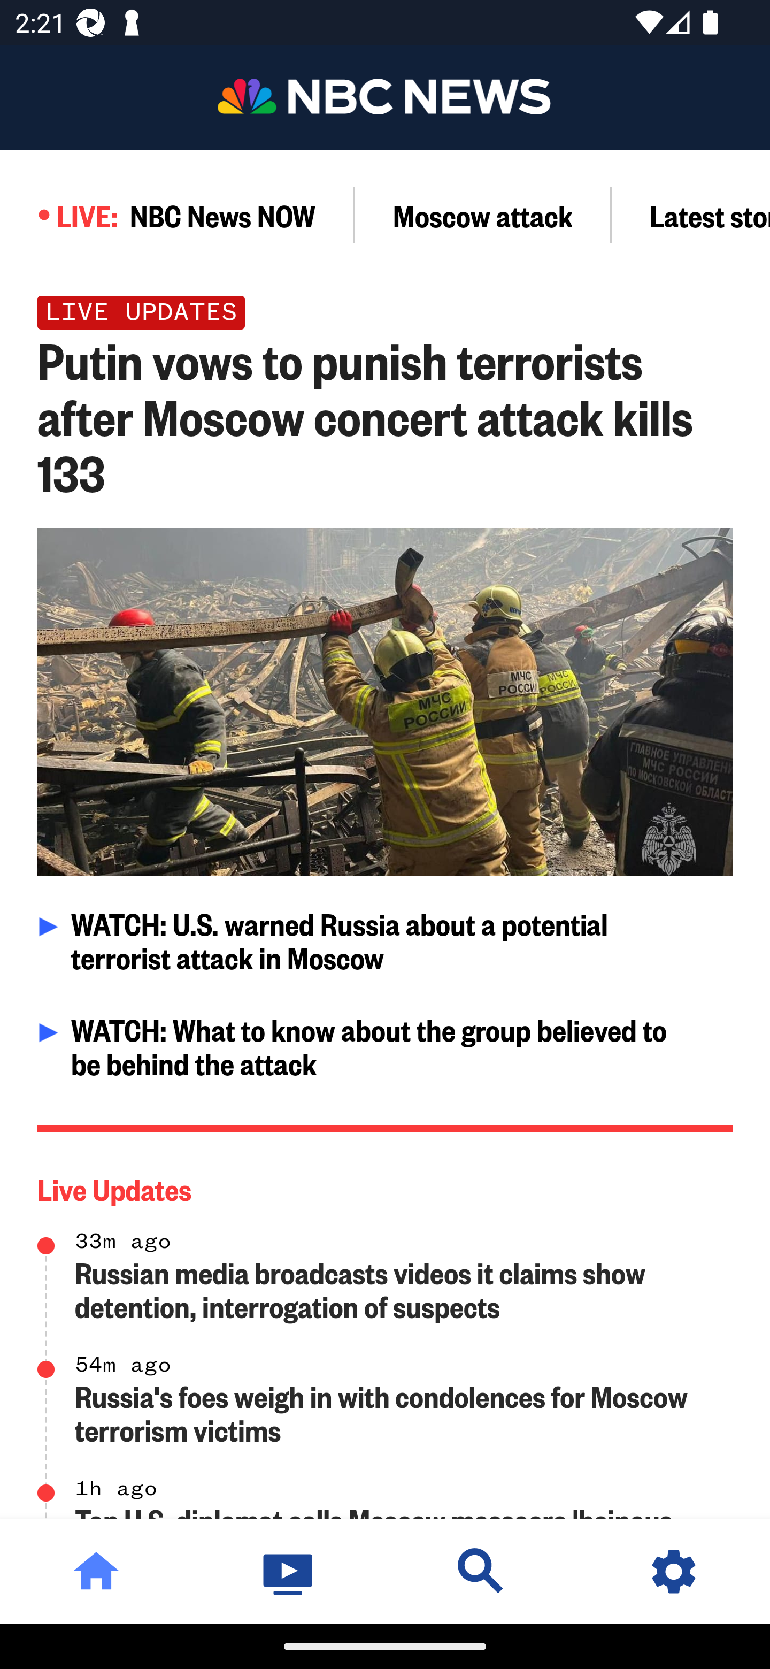 The image size is (770, 1669). Describe the element at coordinates (674, 1571) in the screenshot. I see `Settings` at that location.